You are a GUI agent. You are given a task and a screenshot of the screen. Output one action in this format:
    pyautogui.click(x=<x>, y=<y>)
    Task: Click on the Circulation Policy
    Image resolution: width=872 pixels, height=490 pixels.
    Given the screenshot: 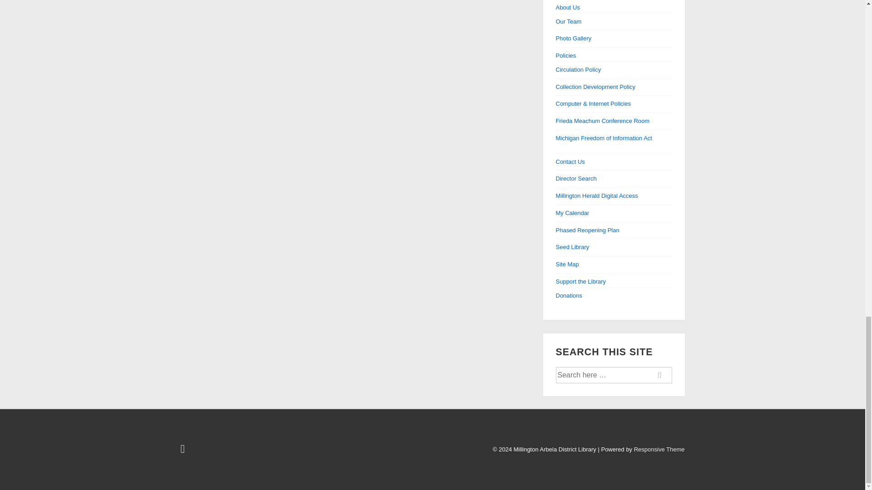 What is the action you would take?
    pyautogui.click(x=579, y=69)
    